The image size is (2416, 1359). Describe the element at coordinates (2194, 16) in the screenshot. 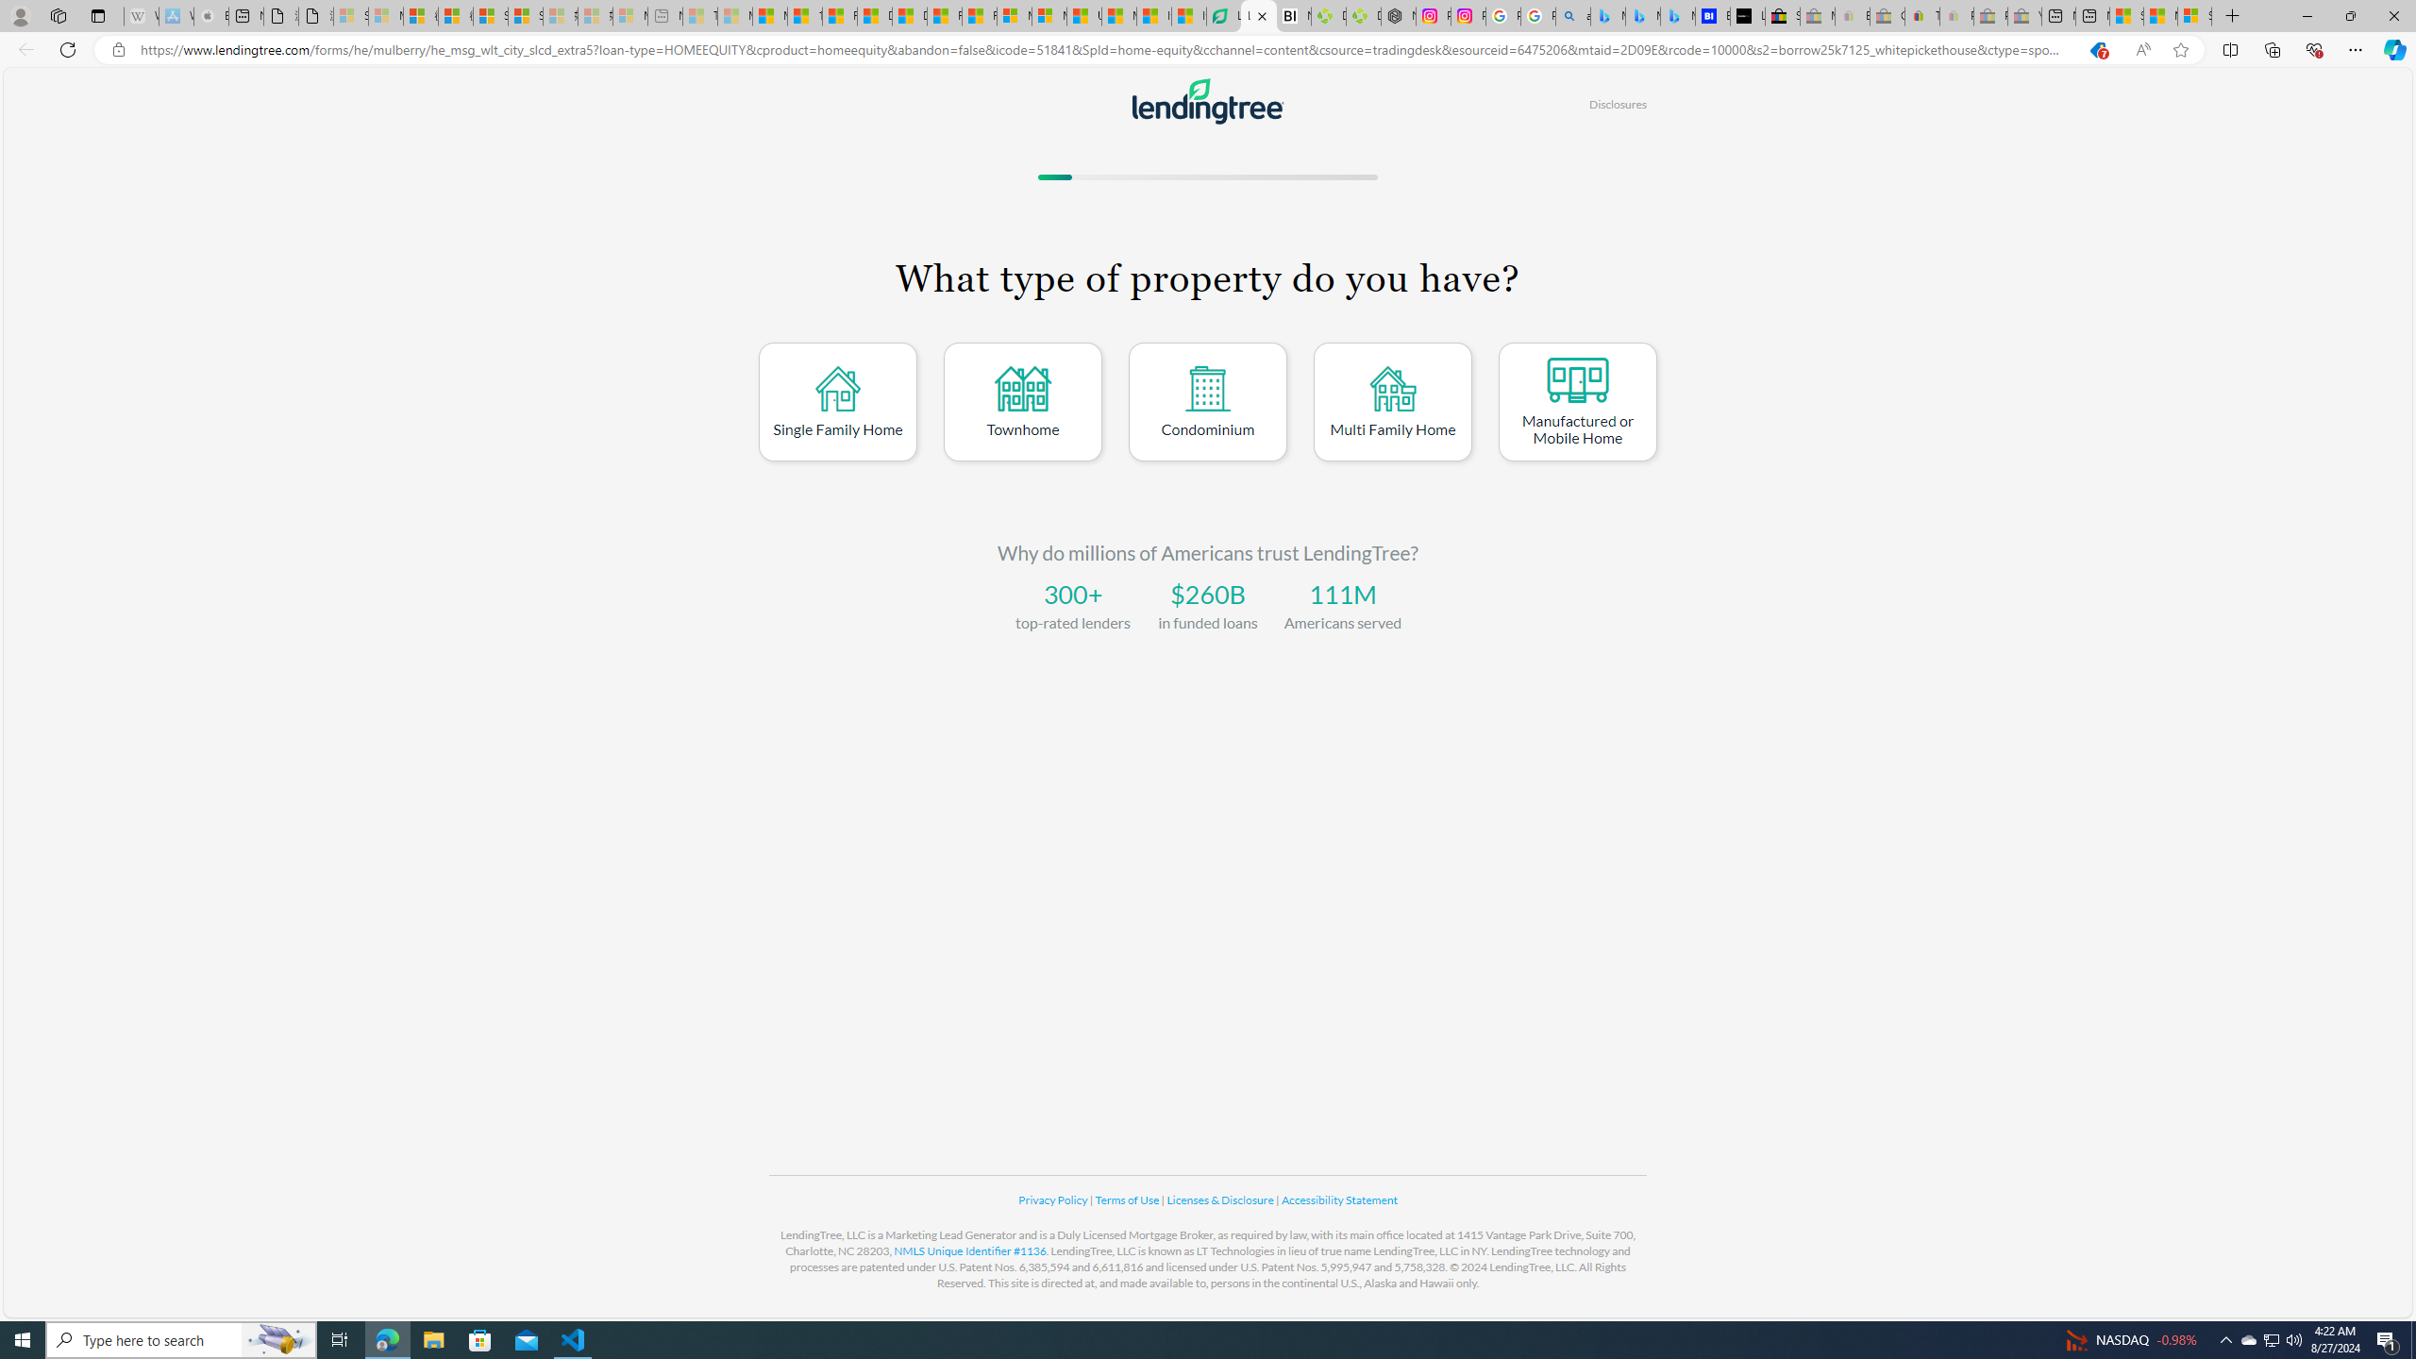

I see `Sign in to your Microsoft account` at that location.